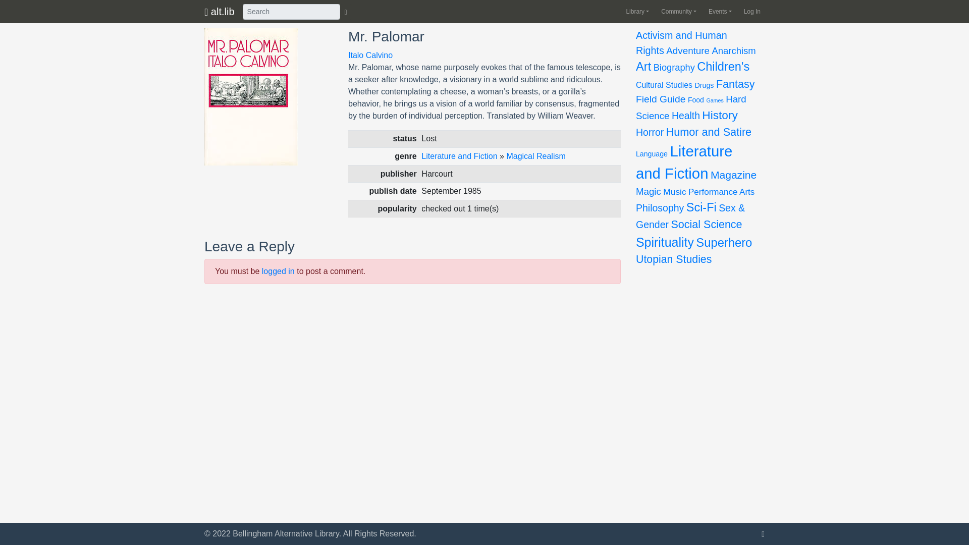 This screenshot has height=545, width=969. What do you see at coordinates (690, 107) in the screenshot?
I see `Hard Science` at bounding box center [690, 107].